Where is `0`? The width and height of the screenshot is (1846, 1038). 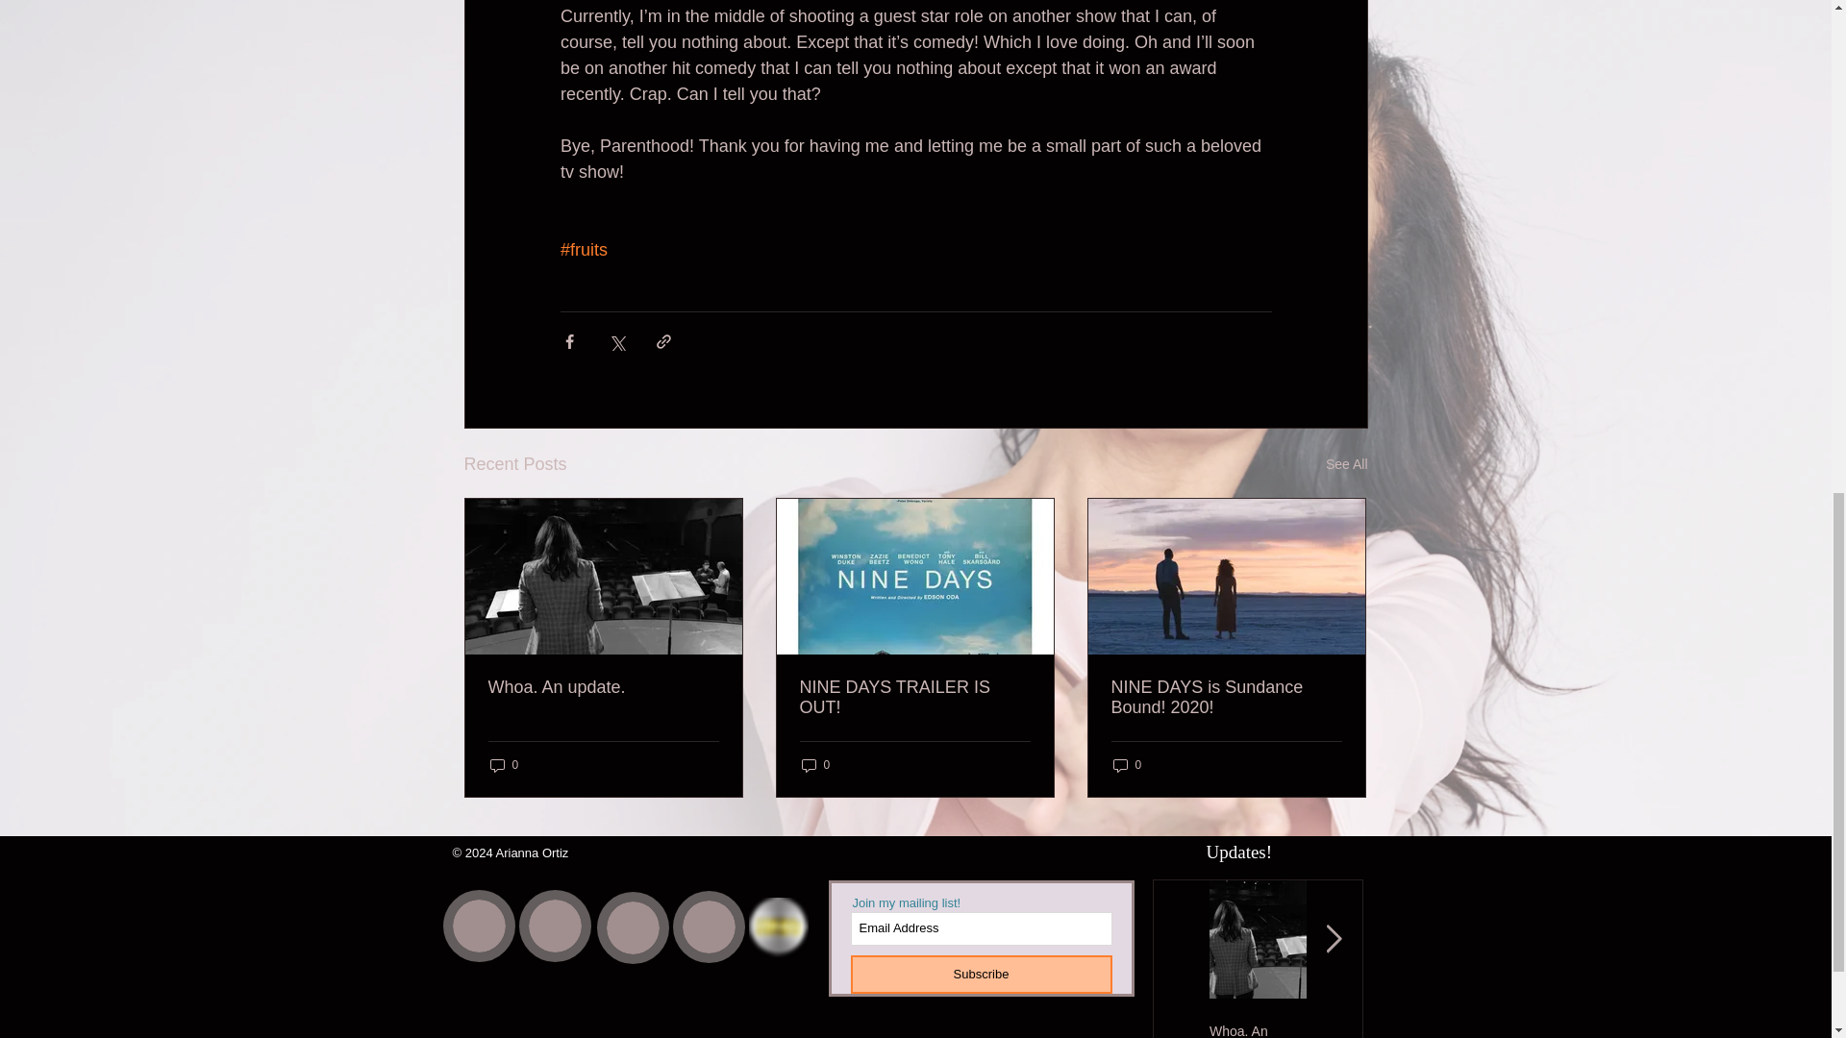
0 is located at coordinates (504, 764).